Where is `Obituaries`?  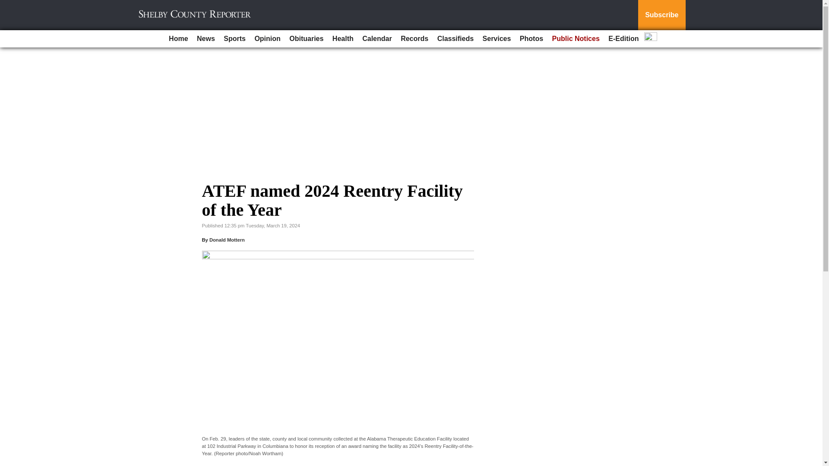
Obituaries is located at coordinates (306, 39).